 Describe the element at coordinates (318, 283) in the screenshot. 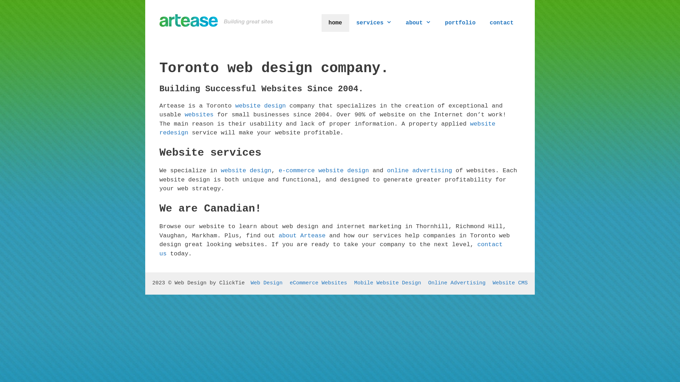

I see `eCommerce Websites` at that location.